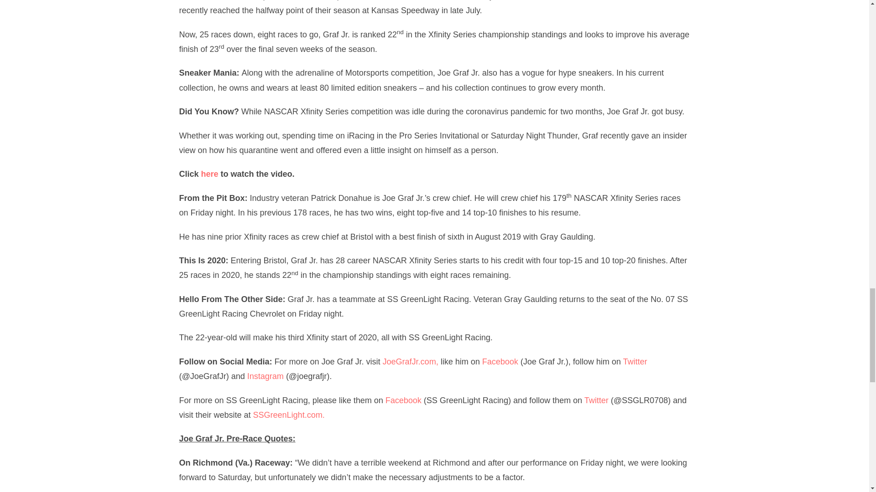  Describe the element at coordinates (635, 362) in the screenshot. I see `Twitter` at that location.